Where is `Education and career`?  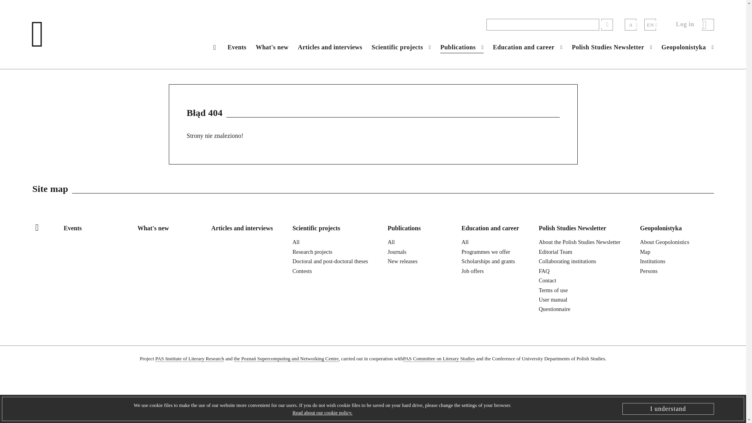 Education and career is located at coordinates (528, 47).